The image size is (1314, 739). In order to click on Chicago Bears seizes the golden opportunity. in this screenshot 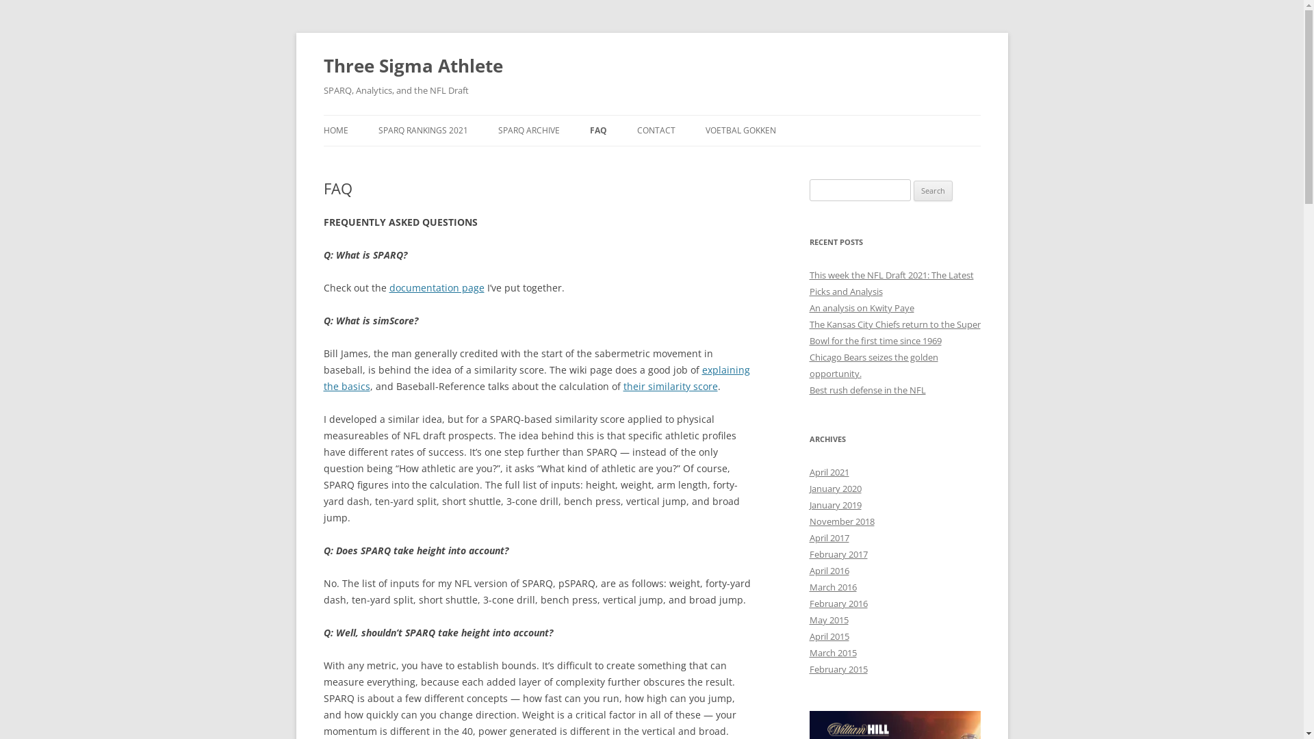, I will do `click(873, 365)`.